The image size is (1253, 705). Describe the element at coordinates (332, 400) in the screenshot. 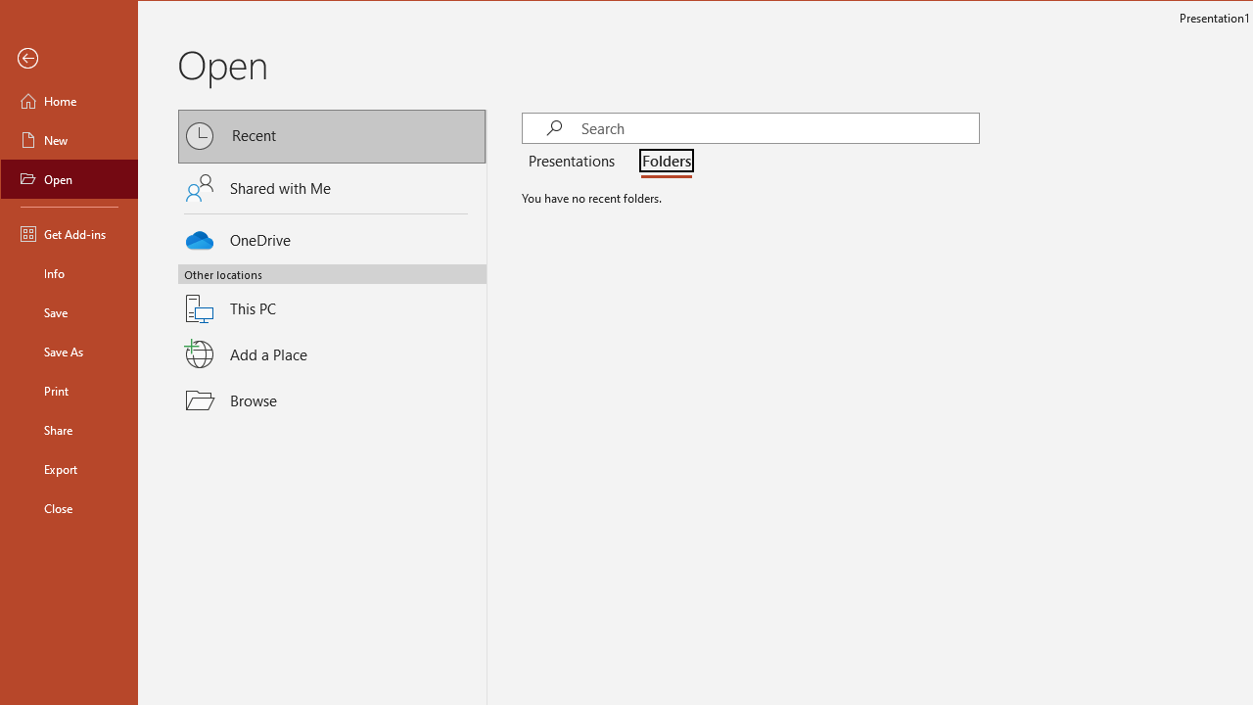

I see `Browse` at that location.